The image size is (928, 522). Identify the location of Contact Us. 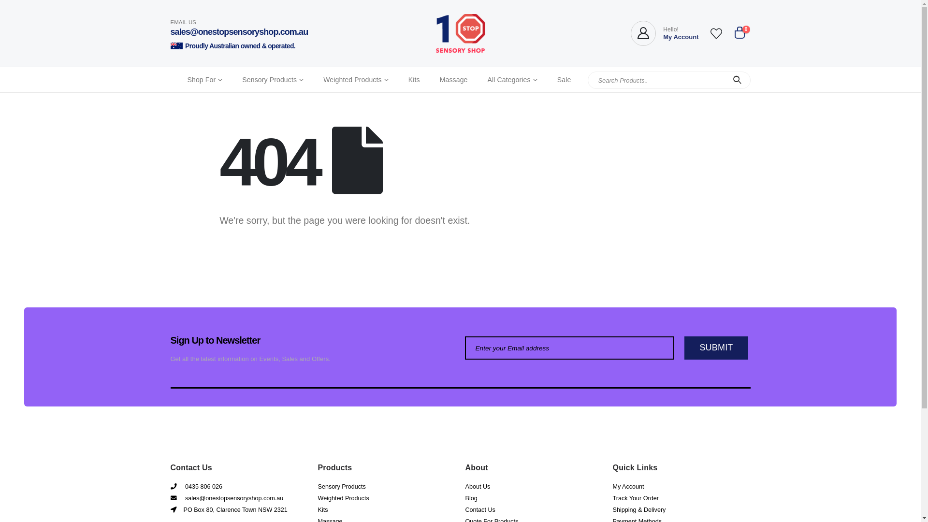
(480, 510).